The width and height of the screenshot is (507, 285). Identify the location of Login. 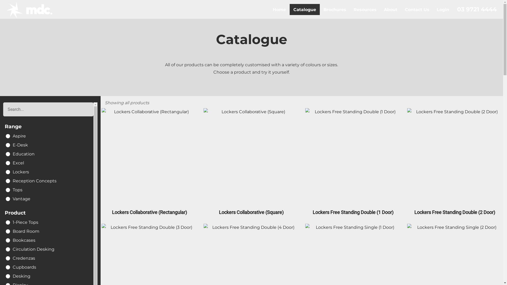
(443, 9).